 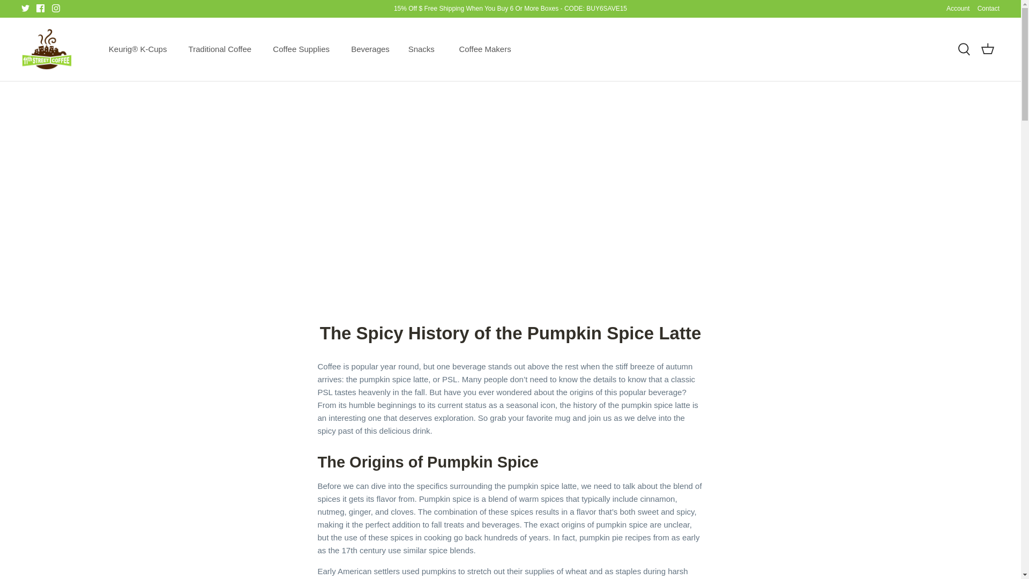 I want to click on Twitter, so click(x=26, y=8).